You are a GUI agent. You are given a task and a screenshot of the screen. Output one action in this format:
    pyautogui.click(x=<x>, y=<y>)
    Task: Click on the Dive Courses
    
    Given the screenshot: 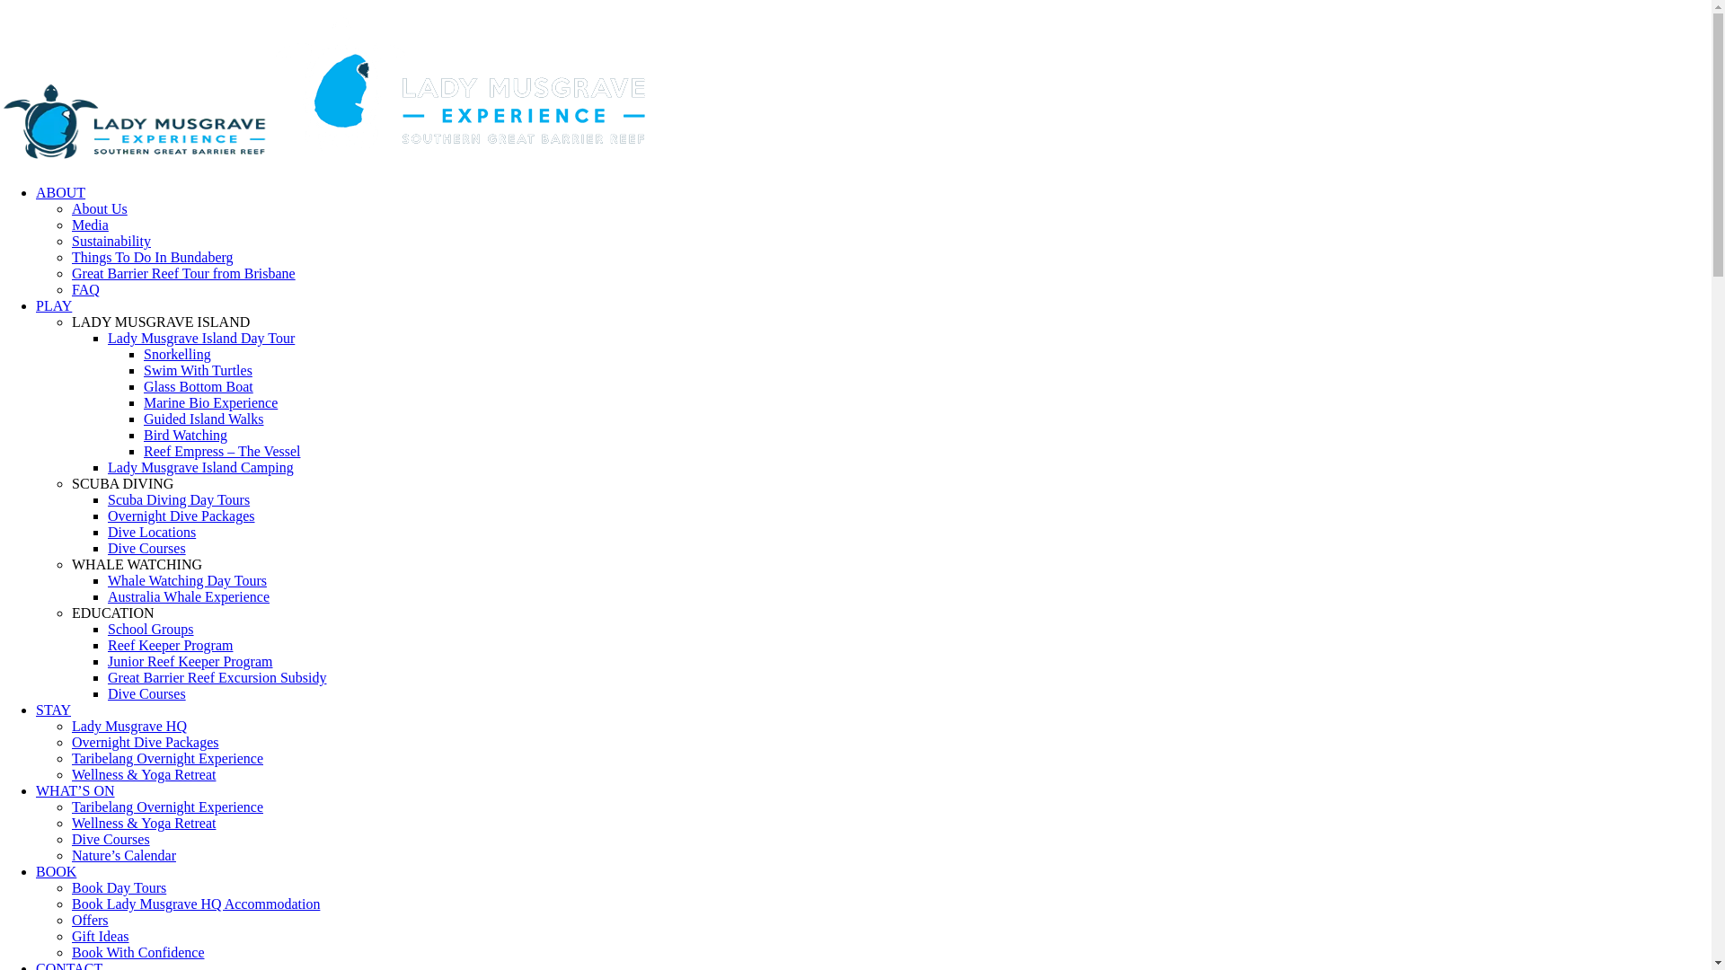 What is the action you would take?
    pyautogui.click(x=111, y=839)
    